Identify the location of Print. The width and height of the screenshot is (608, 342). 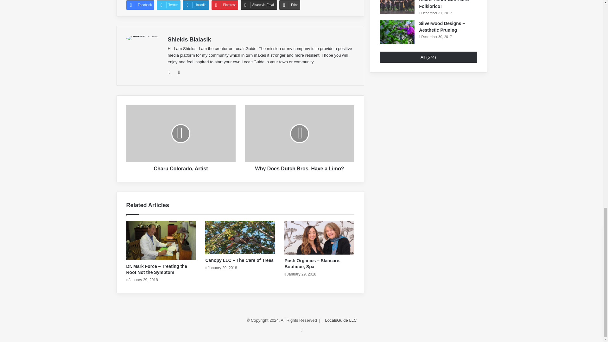
(289, 5).